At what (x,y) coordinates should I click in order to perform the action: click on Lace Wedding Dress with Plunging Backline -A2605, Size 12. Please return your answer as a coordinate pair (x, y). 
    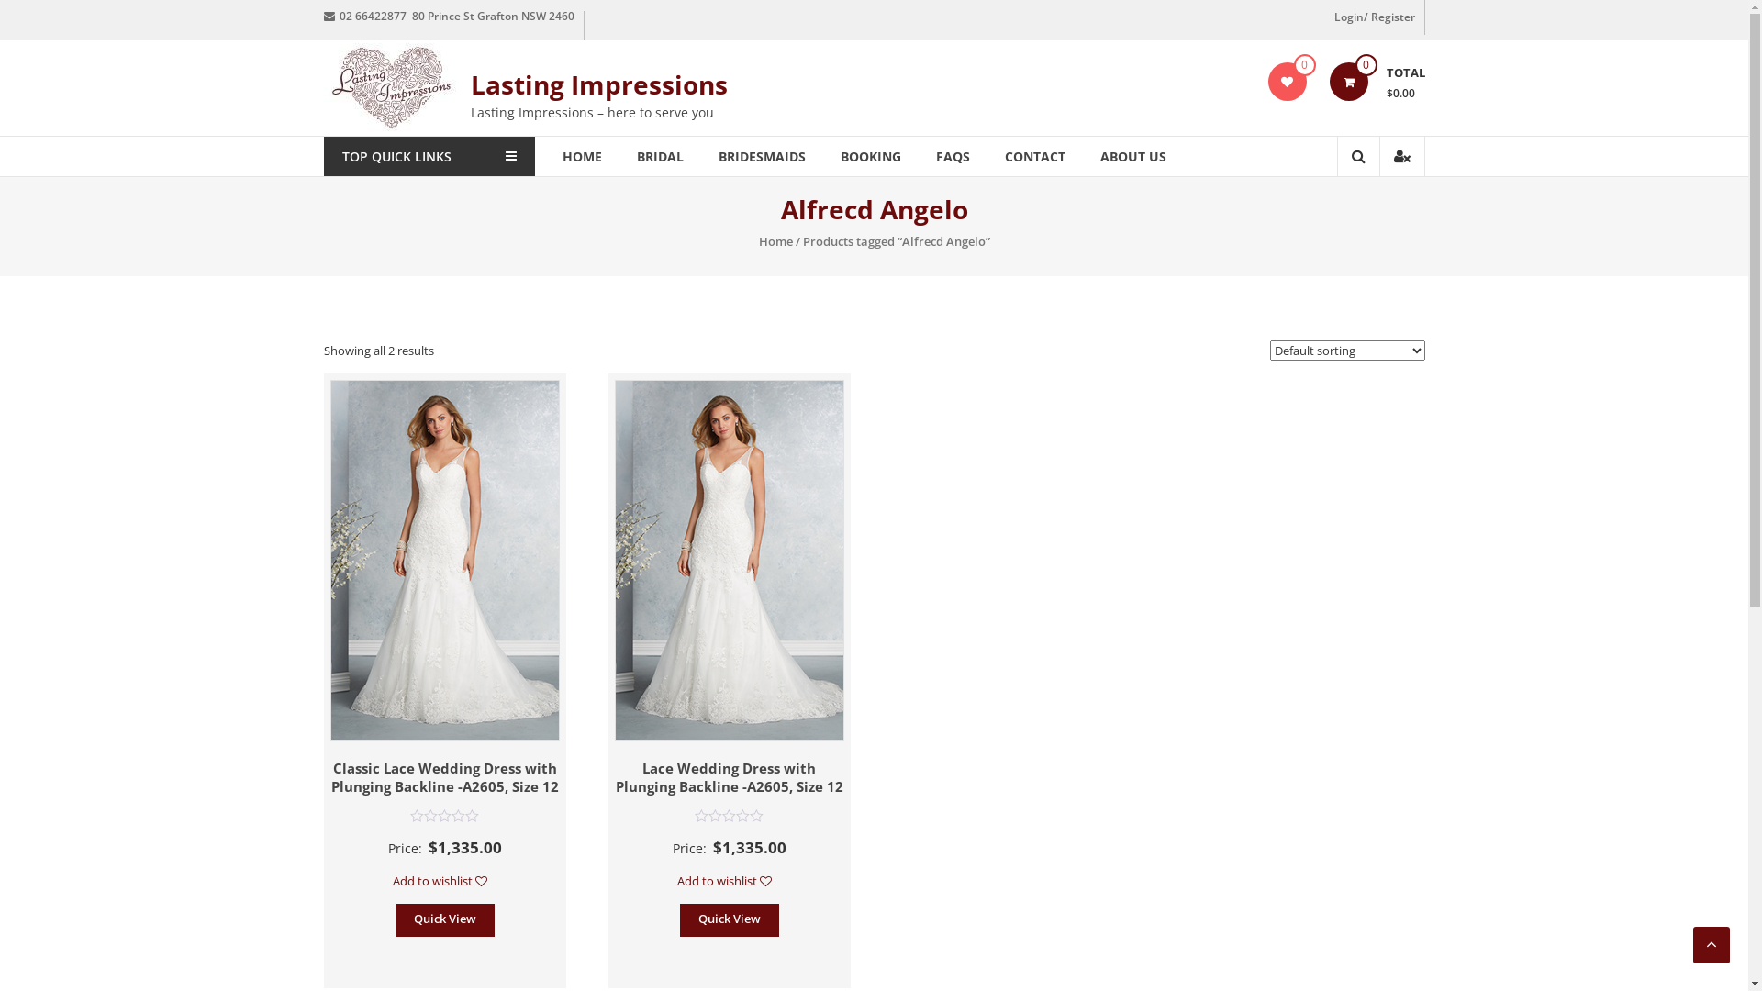
    Looking at the image, I should click on (730, 777).